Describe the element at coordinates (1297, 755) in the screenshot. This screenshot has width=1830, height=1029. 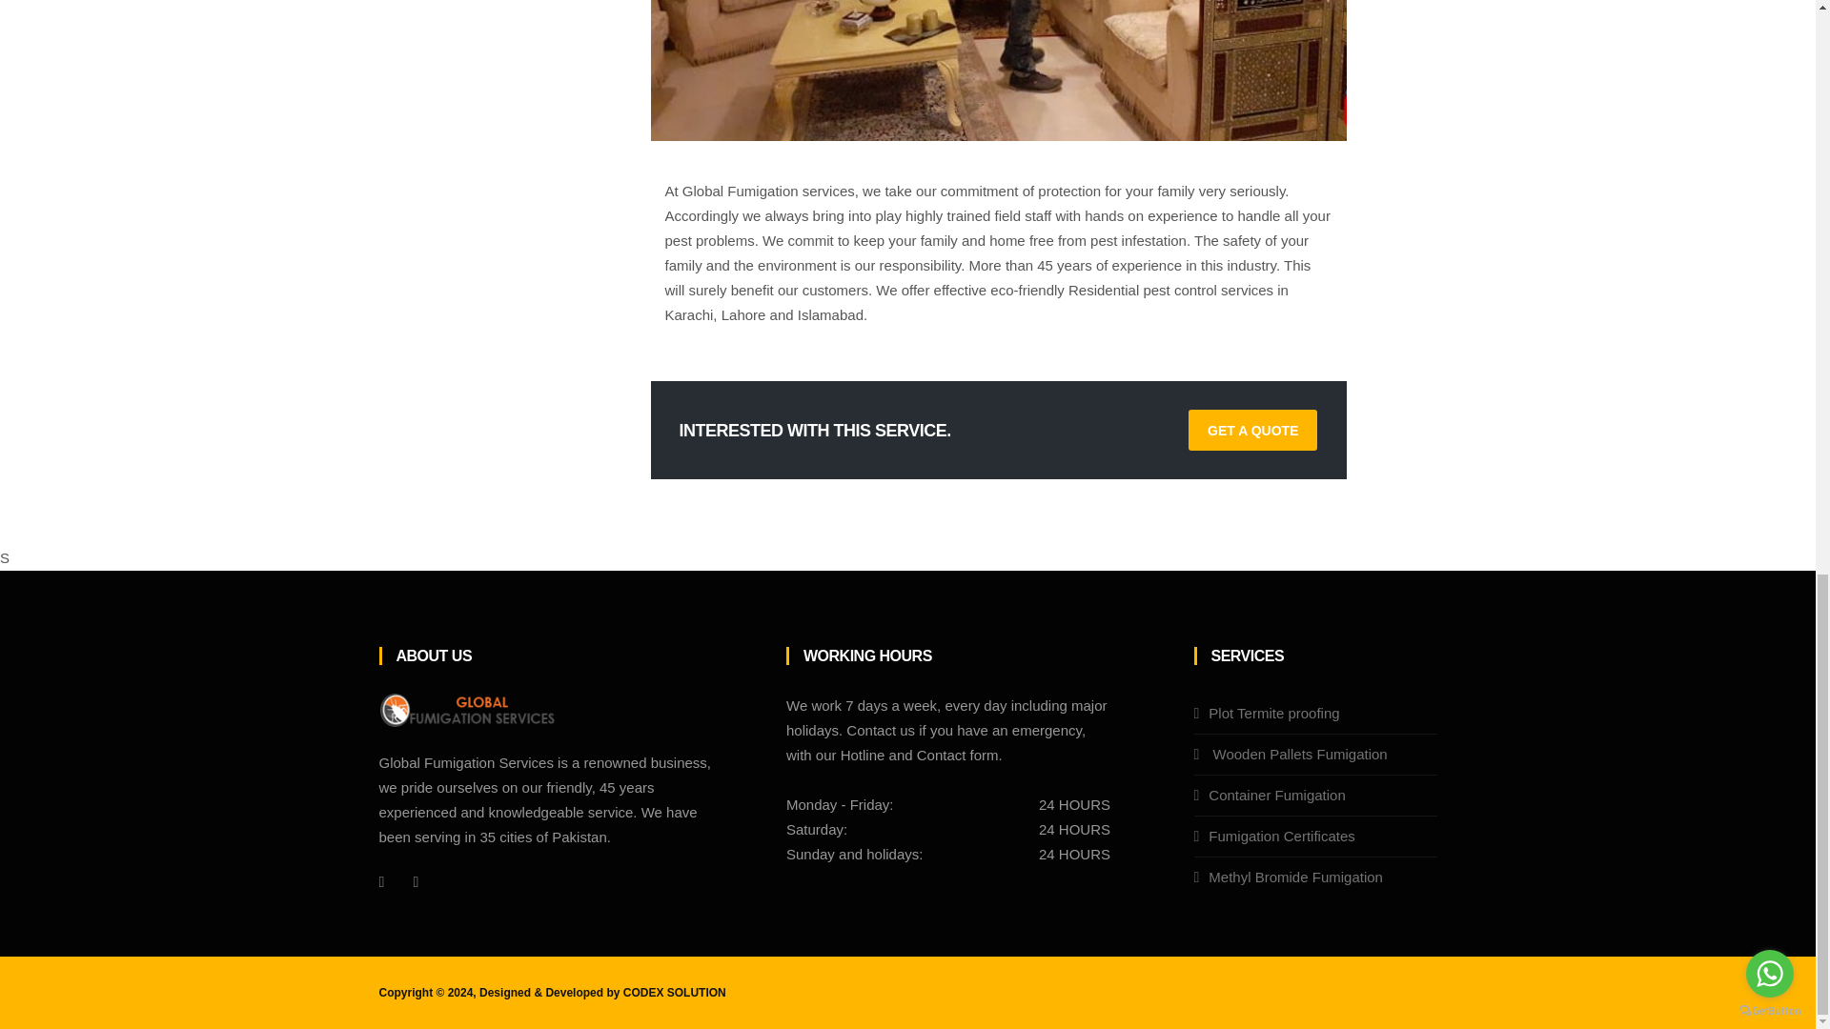
I see `Wooden Pallets Fumigation` at that location.